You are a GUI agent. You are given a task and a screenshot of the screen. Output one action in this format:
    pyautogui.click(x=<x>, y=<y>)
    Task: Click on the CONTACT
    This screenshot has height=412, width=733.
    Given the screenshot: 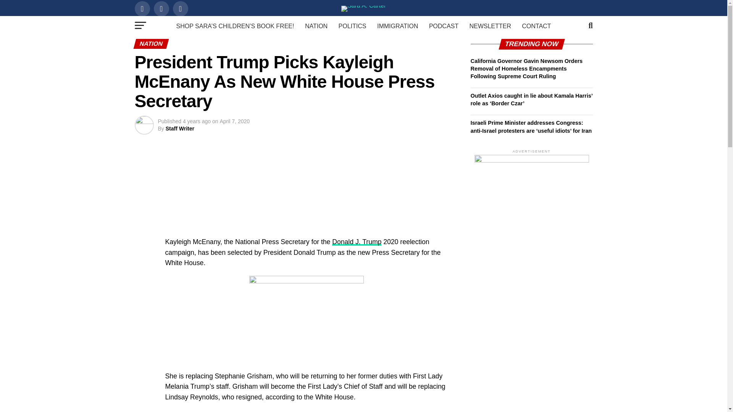 What is the action you would take?
    pyautogui.click(x=536, y=26)
    